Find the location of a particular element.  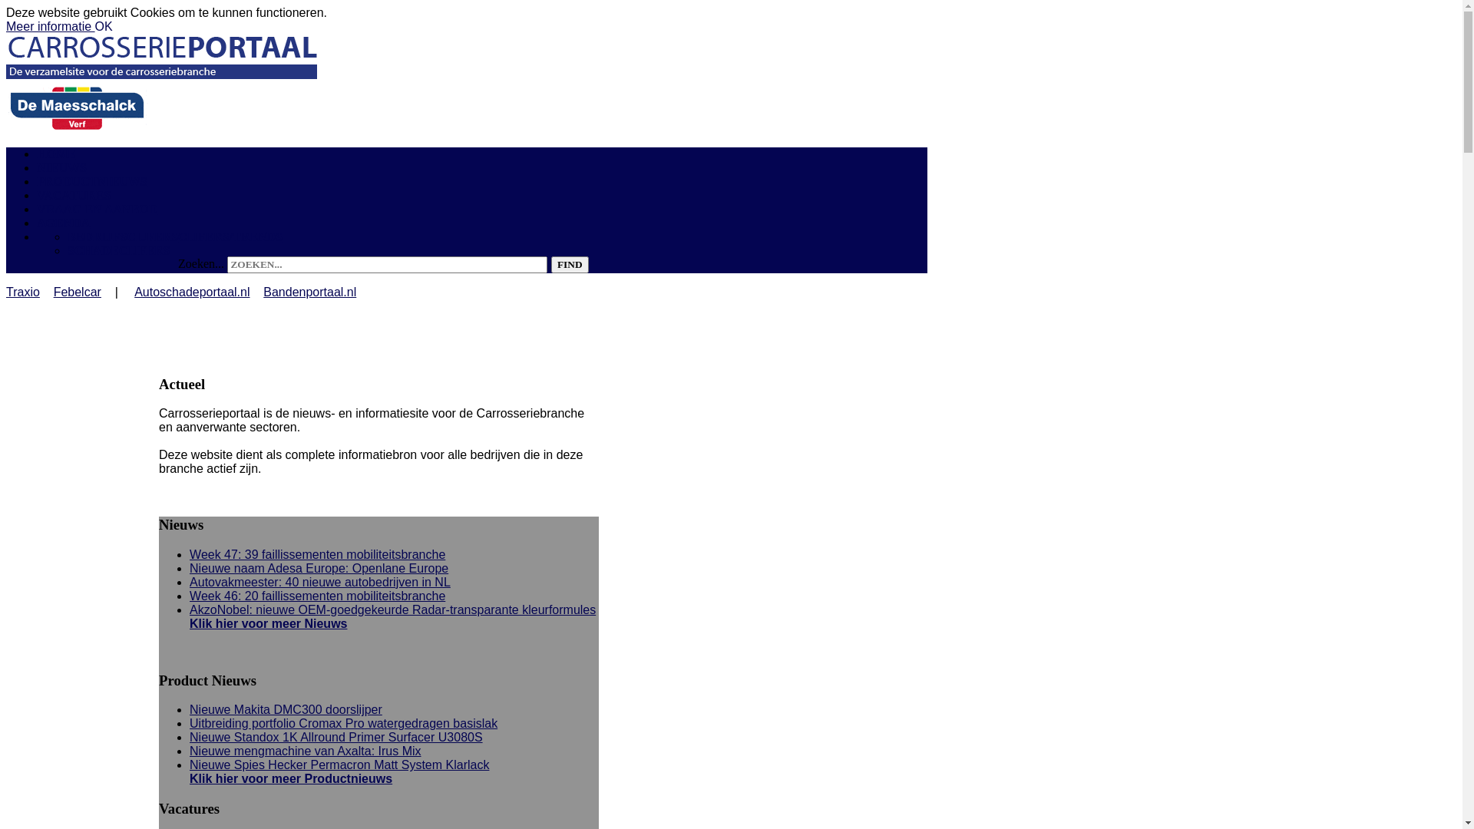

Autovakmeester: 40 nieuwe autobedrijven in NL is located at coordinates (319, 582).